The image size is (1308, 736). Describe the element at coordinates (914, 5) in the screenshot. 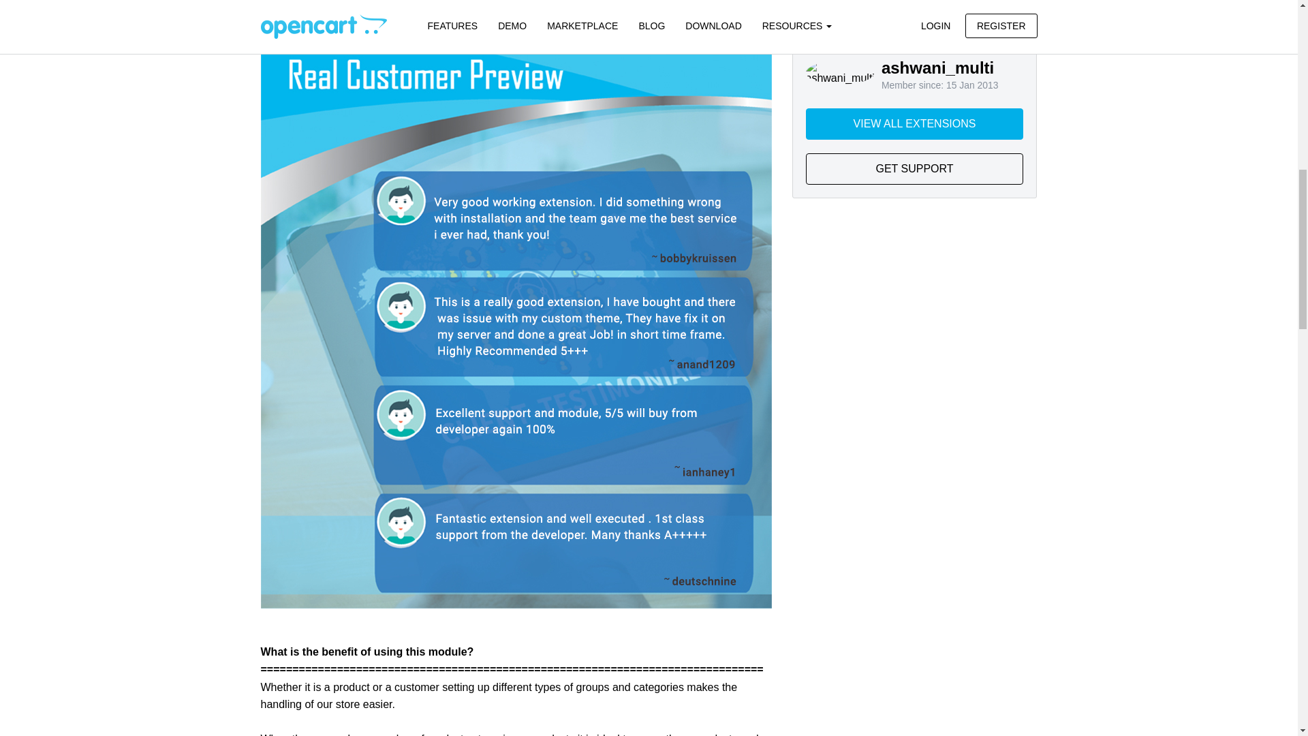

I see `Share` at that location.